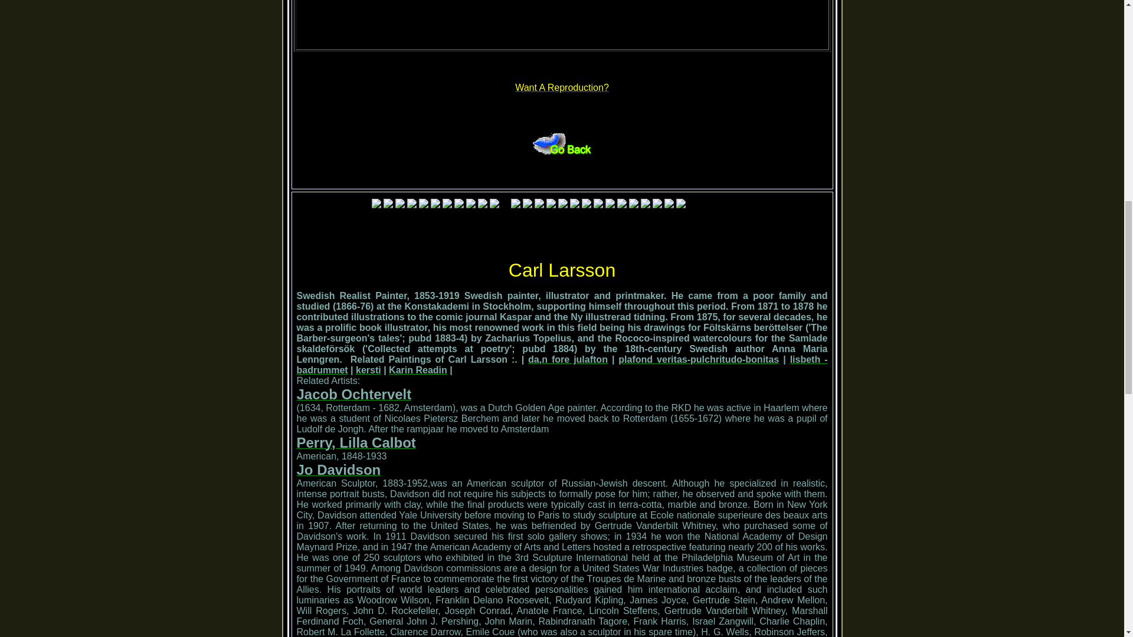  What do you see at coordinates (368, 370) in the screenshot?
I see `kersti` at bounding box center [368, 370].